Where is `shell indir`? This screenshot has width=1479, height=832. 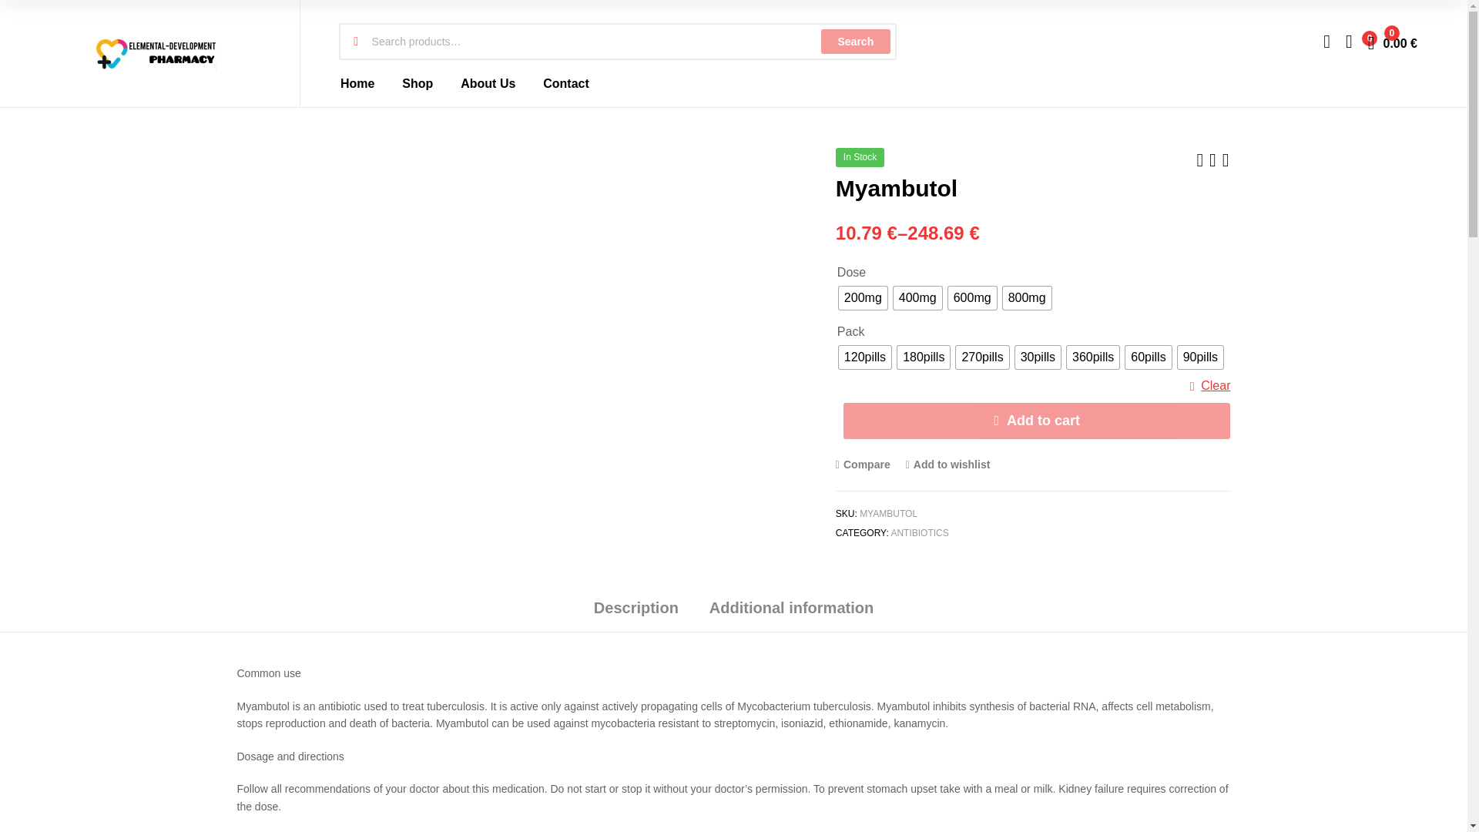 shell indir is located at coordinates (102, 8).